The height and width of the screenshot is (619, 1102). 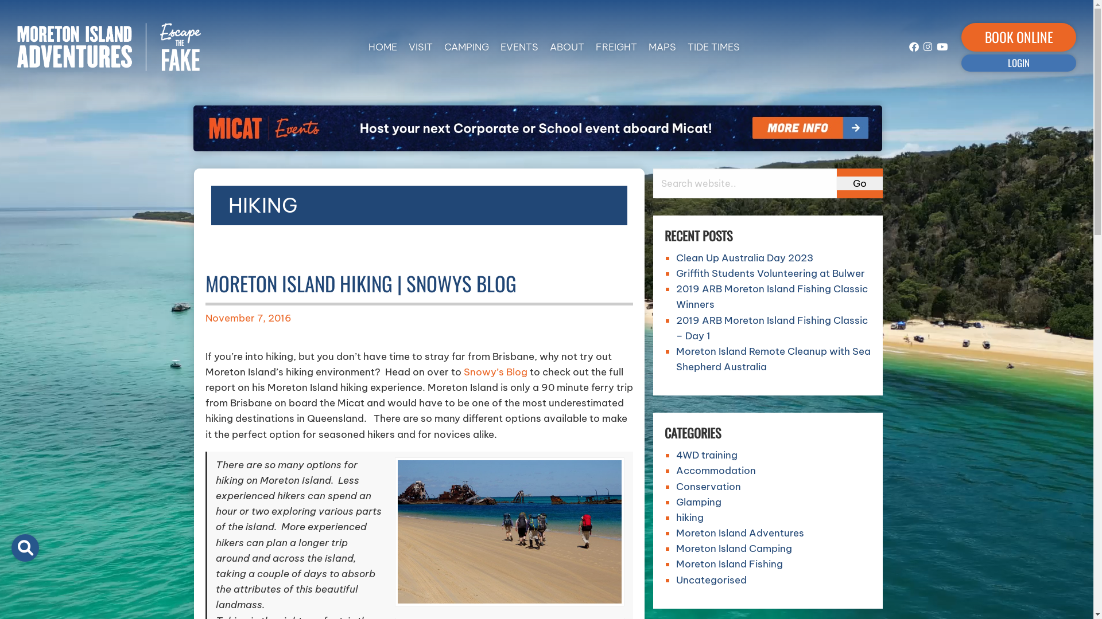 I want to click on hiking, so click(x=690, y=518).